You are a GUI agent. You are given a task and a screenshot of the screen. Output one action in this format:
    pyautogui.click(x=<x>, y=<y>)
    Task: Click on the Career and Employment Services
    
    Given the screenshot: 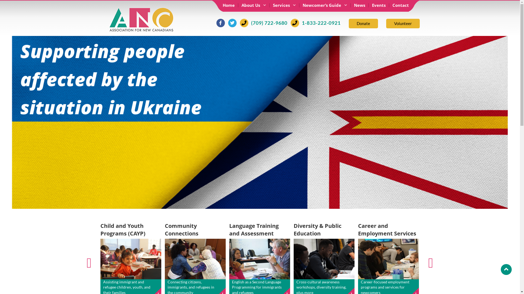 What is the action you would take?
    pyautogui.click(x=387, y=230)
    